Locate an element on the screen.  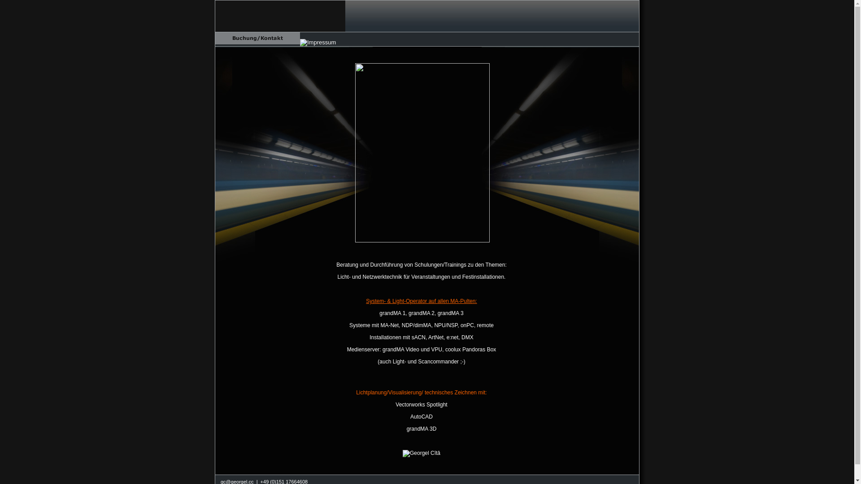
System- & Light-Operator auf allen MA-Pulten: is located at coordinates (422, 301).